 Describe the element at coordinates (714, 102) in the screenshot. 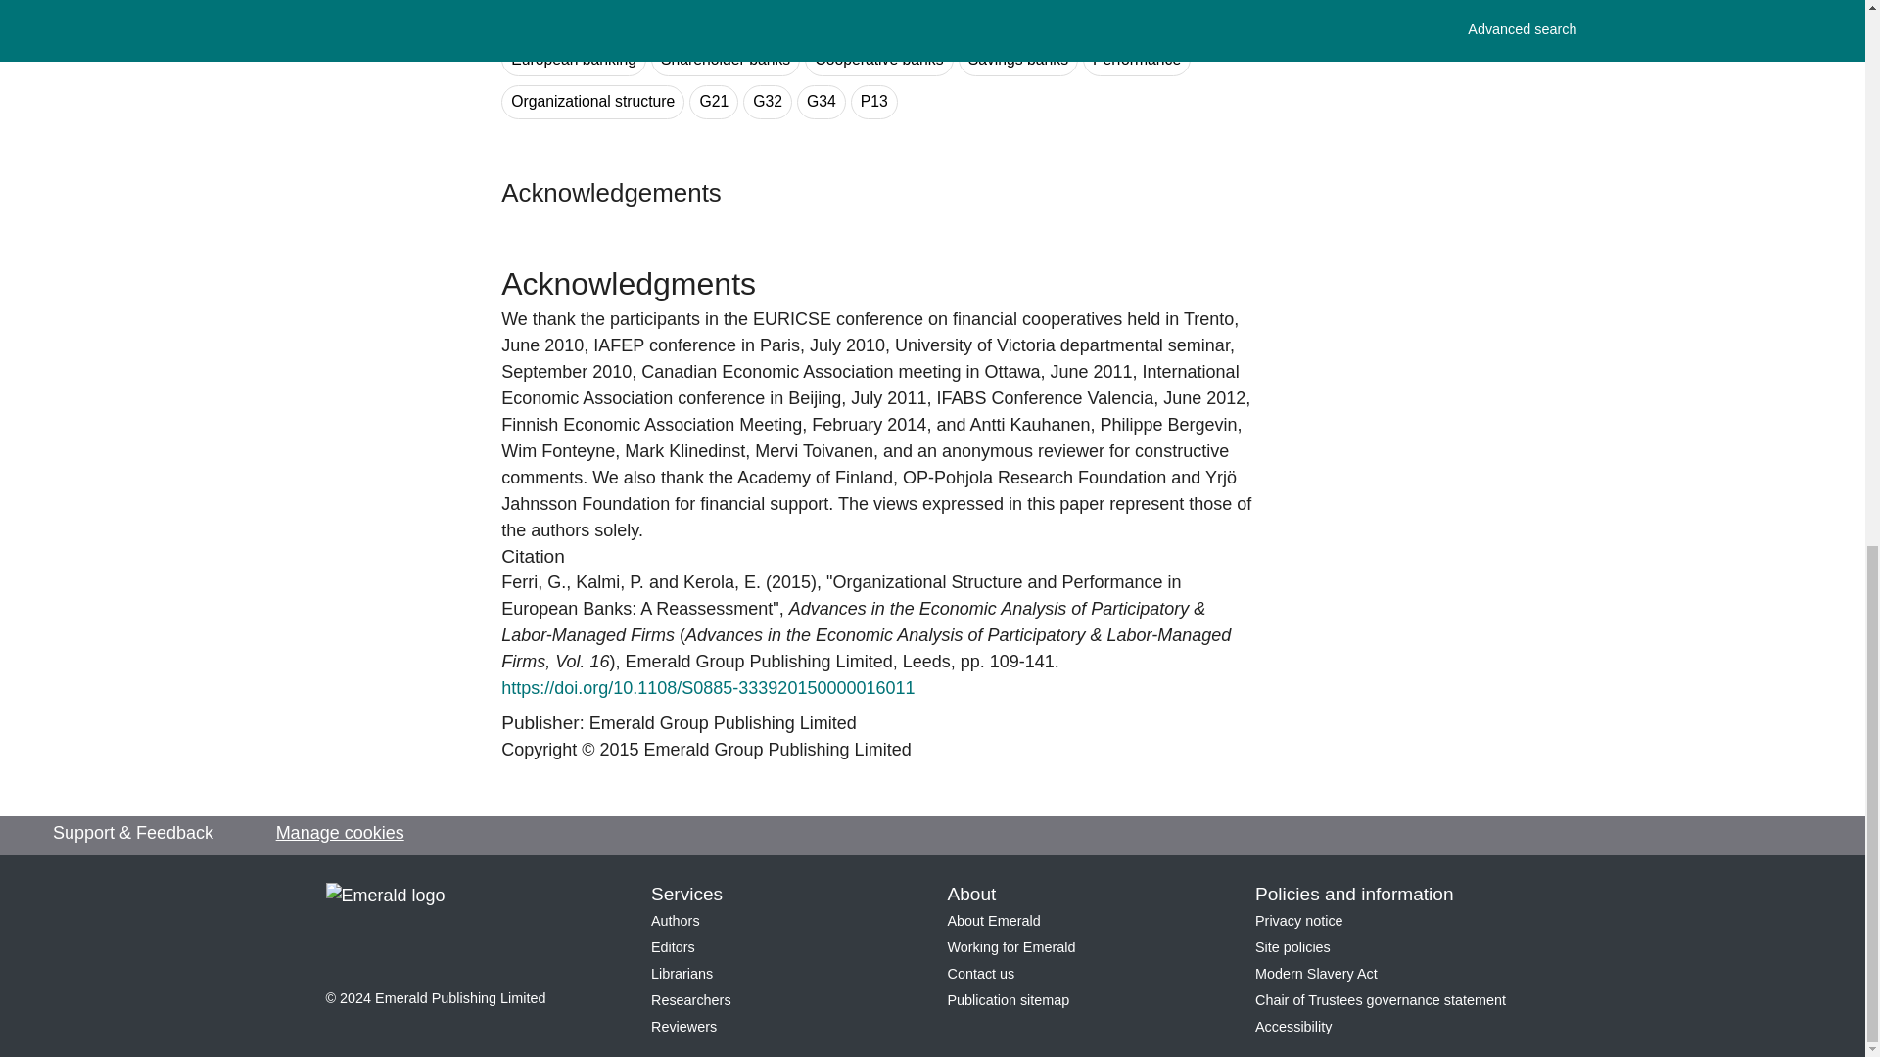

I see `Search for keyword G21` at that location.